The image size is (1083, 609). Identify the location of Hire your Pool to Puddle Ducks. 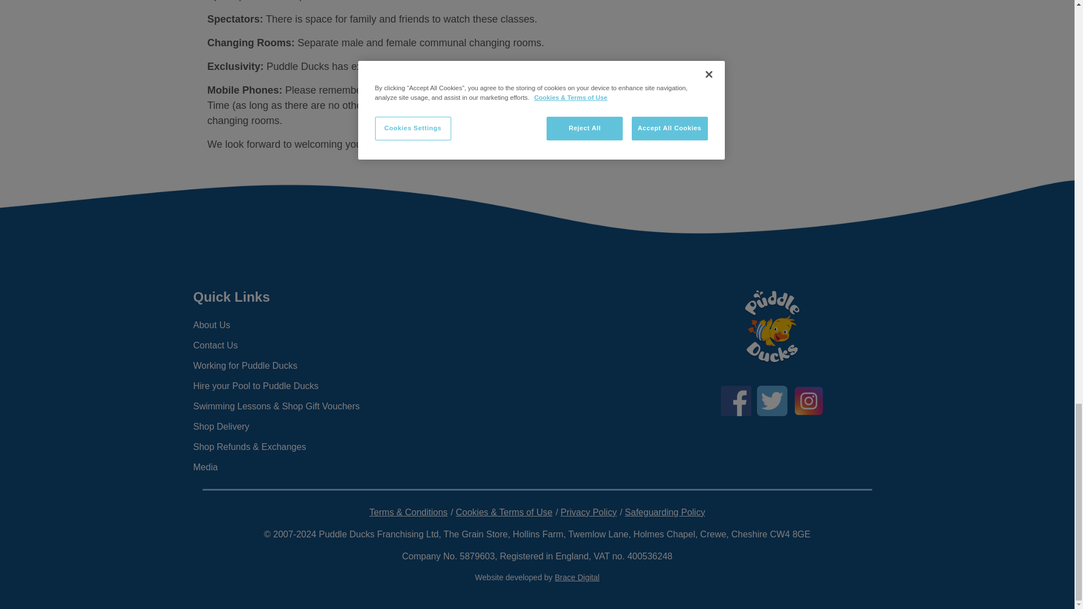
(302, 386).